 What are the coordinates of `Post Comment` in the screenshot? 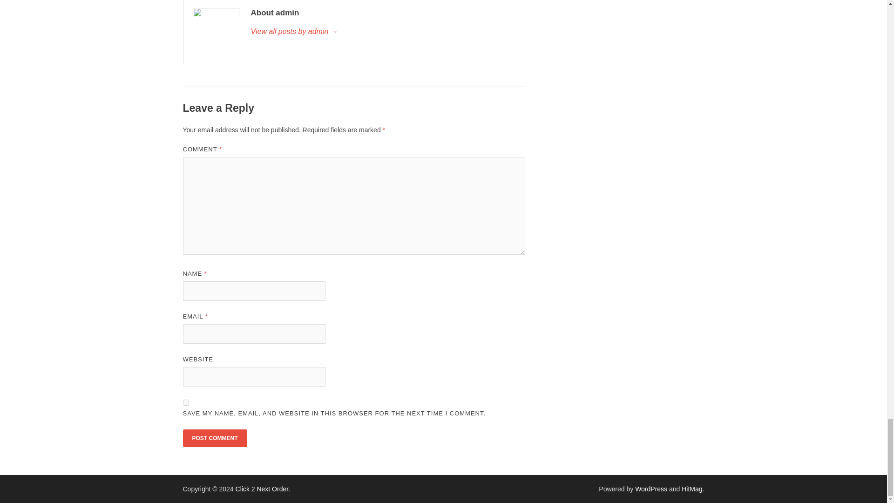 It's located at (214, 438).